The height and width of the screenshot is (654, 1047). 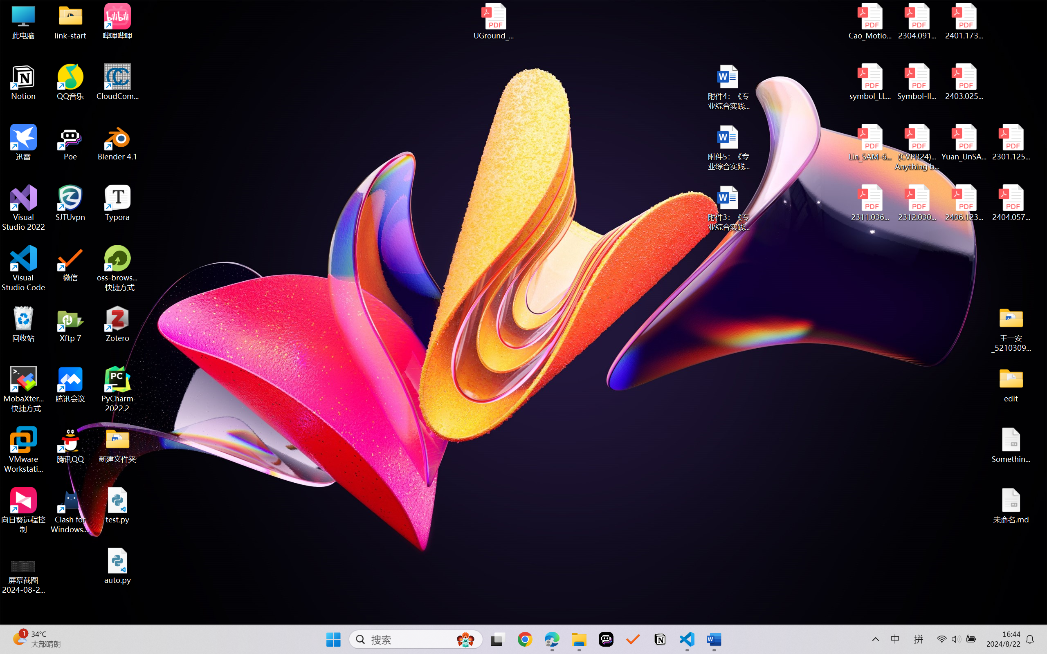 What do you see at coordinates (1011, 445) in the screenshot?
I see `Something.md` at bounding box center [1011, 445].